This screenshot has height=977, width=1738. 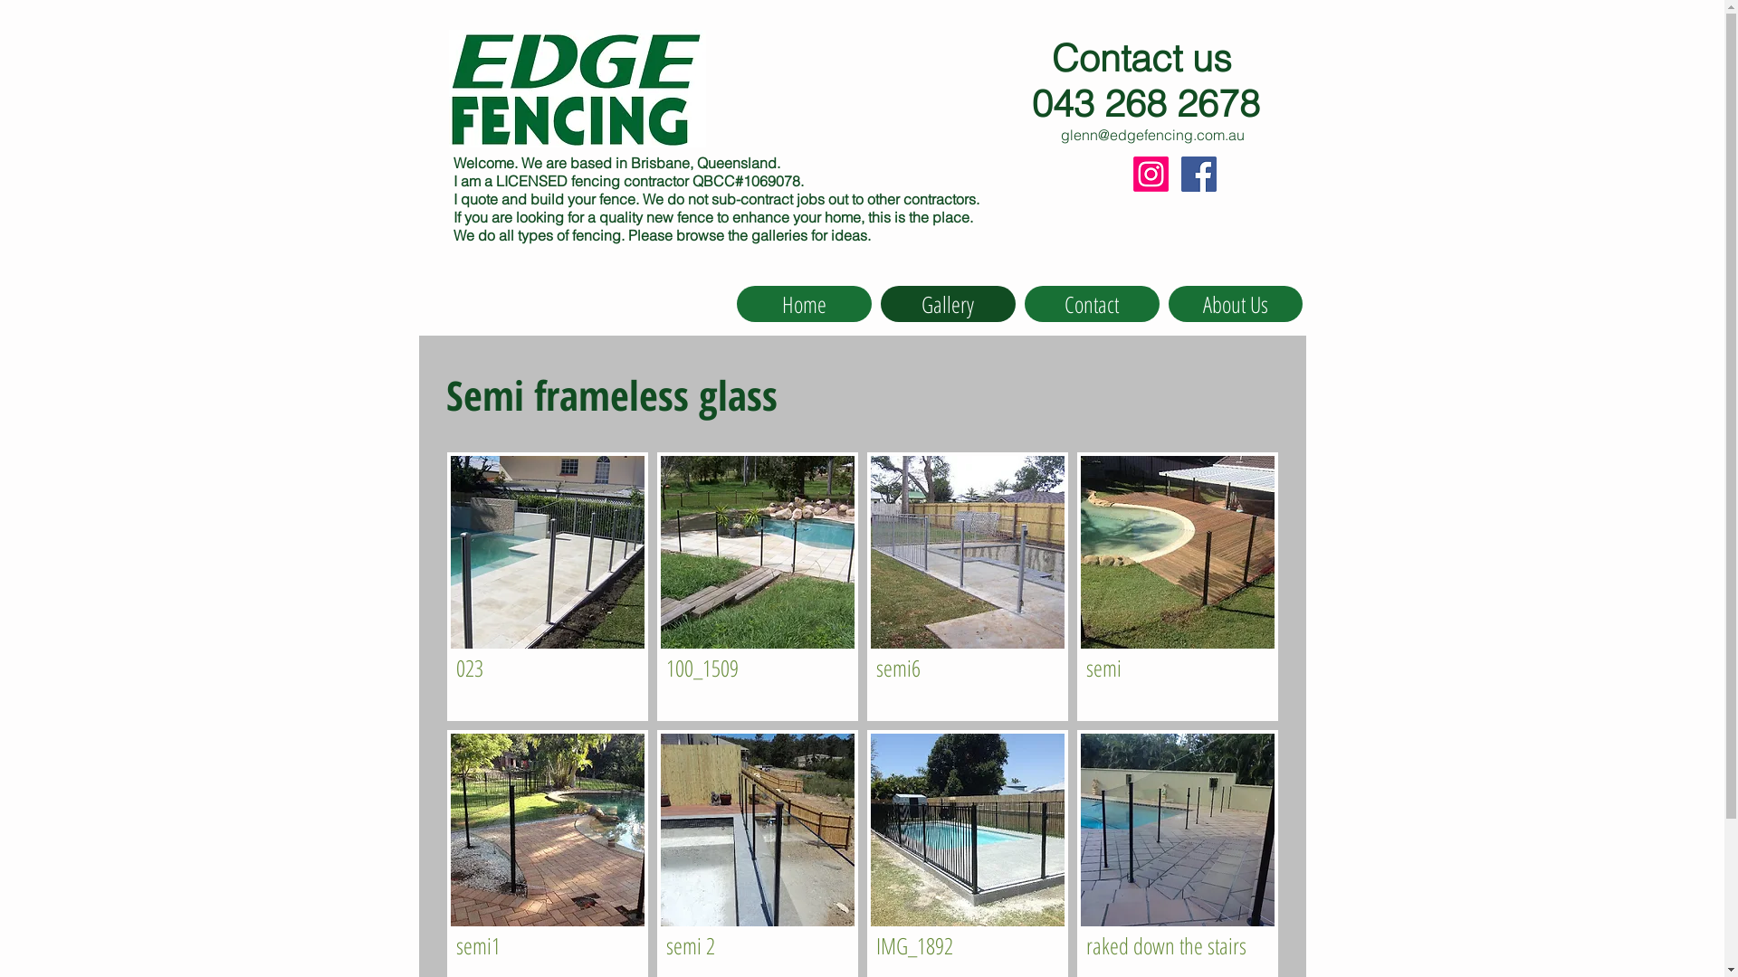 I want to click on glenn@edgefencing.com.au, so click(x=1153, y=135).